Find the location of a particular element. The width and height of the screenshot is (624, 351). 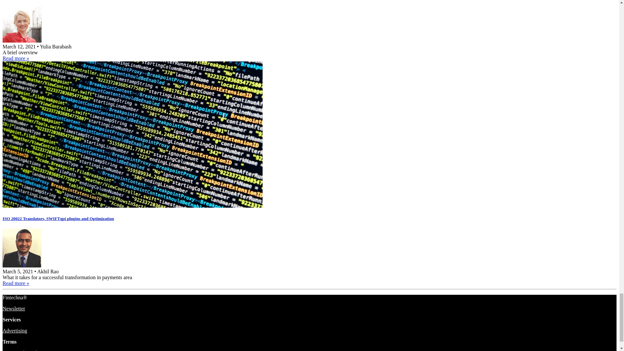

Yulia Barabash is located at coordinates (22, 40).